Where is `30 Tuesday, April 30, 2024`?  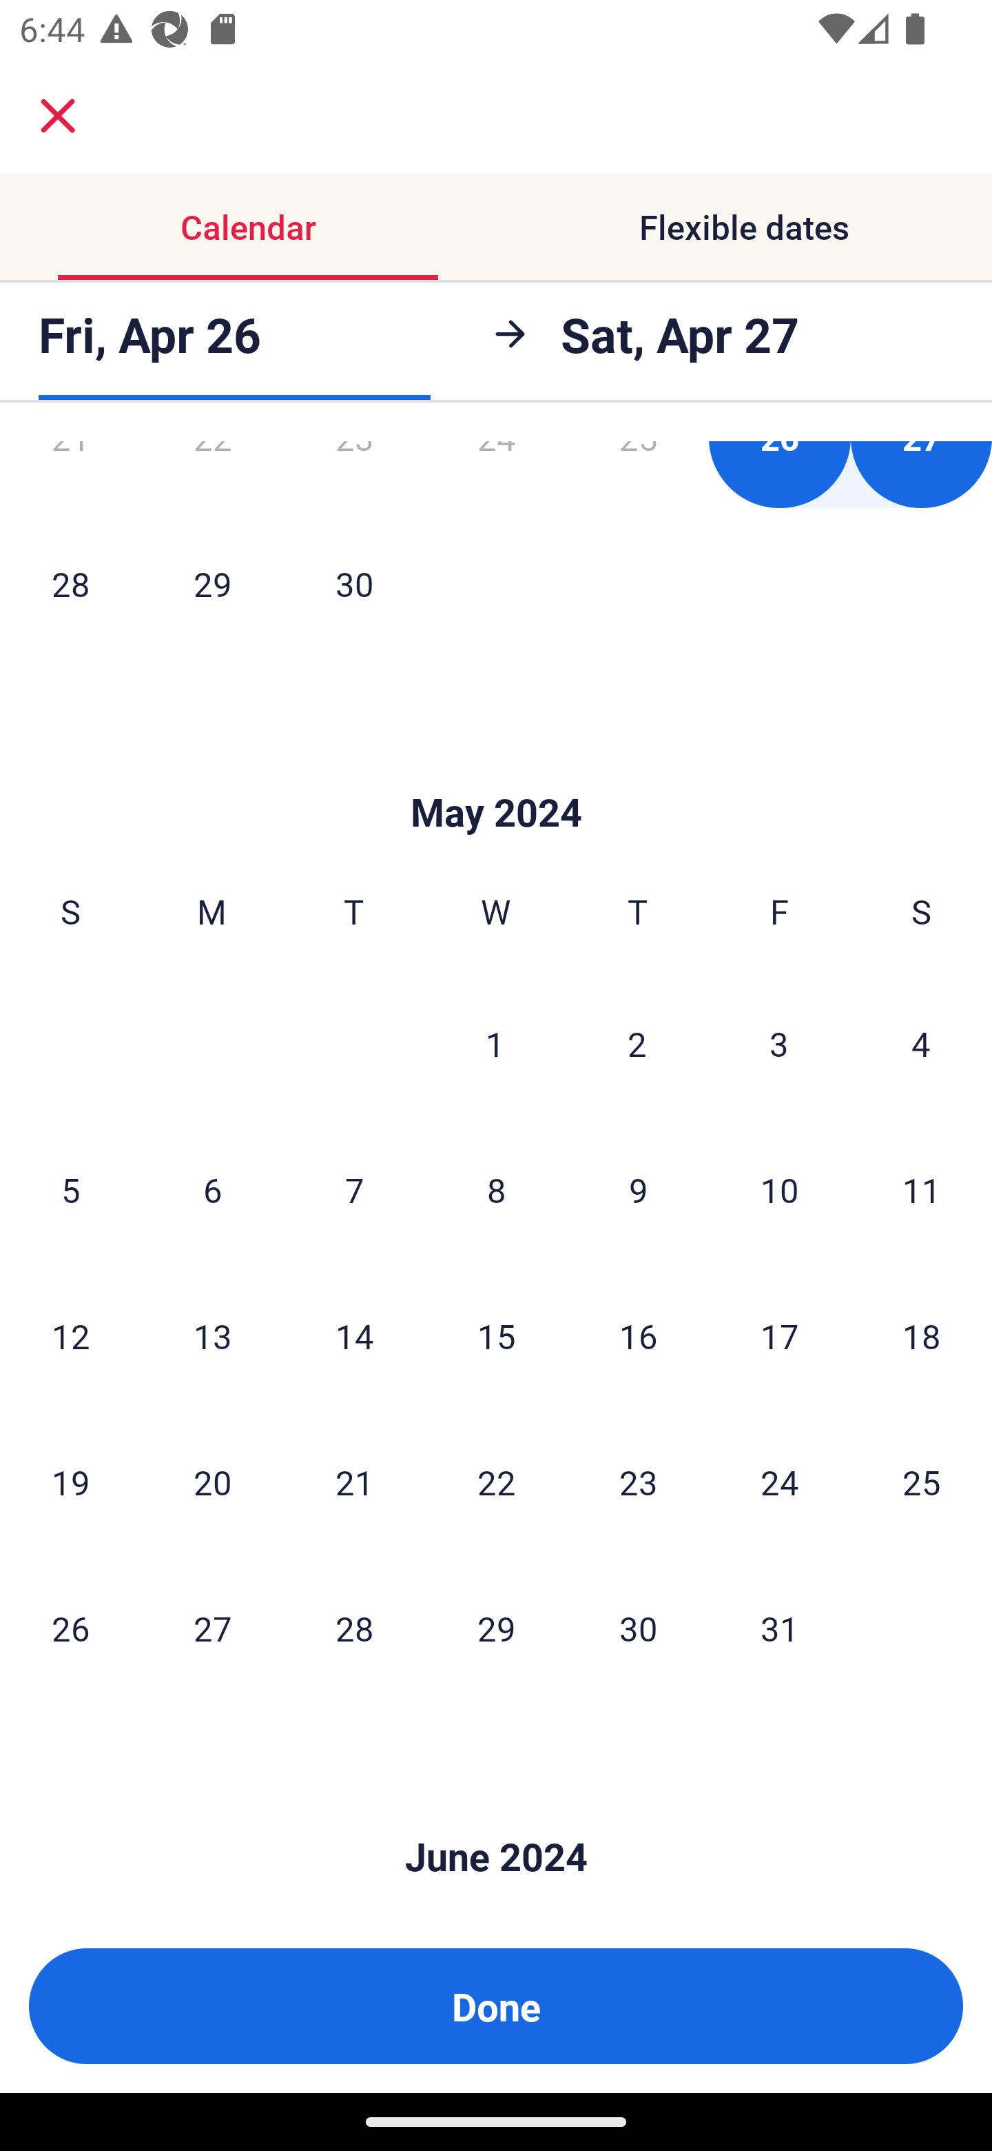
30 Tuesday, April 30, 2024 is located at coordinates (354, 583).